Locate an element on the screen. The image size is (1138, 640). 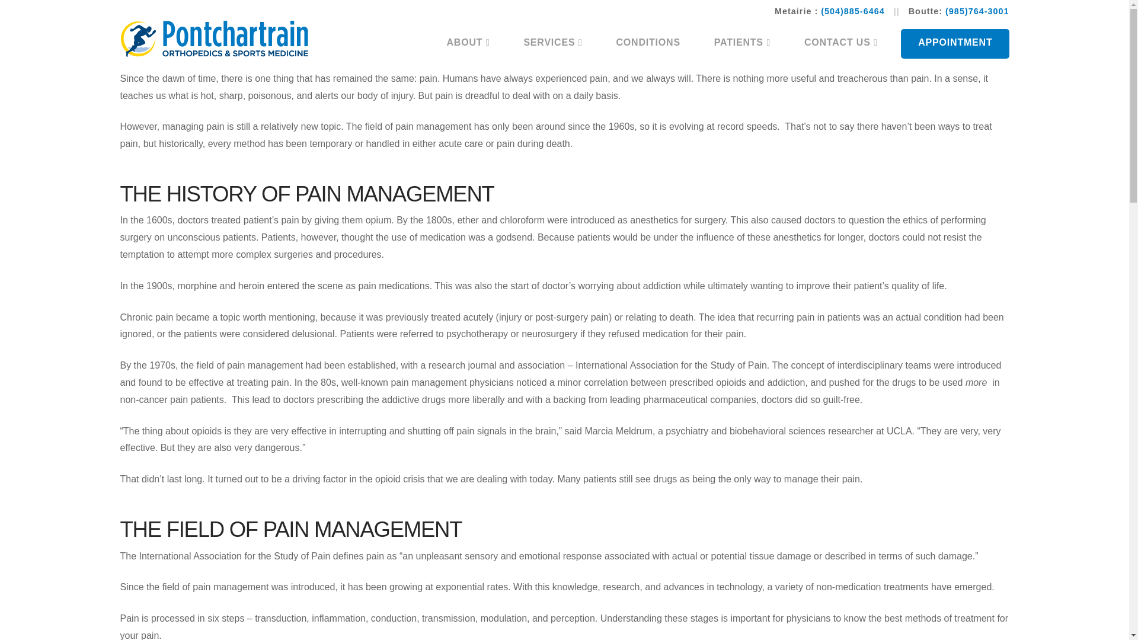
CONDITIONS is located at coordinates (648, 44).